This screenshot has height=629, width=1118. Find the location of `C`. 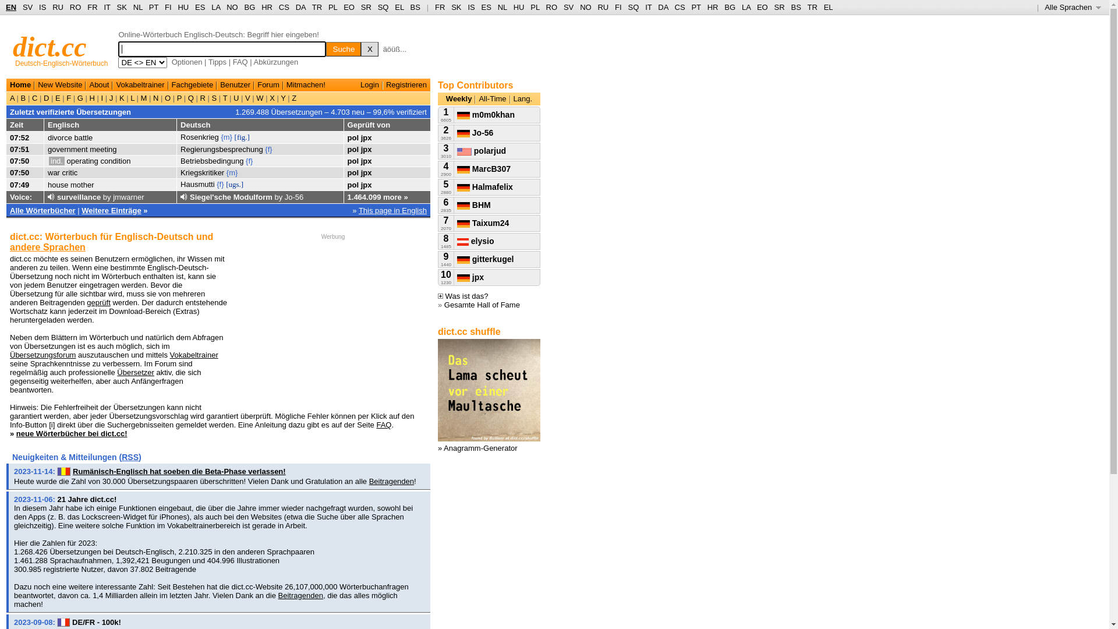

C is located at coordinates (35, 98).